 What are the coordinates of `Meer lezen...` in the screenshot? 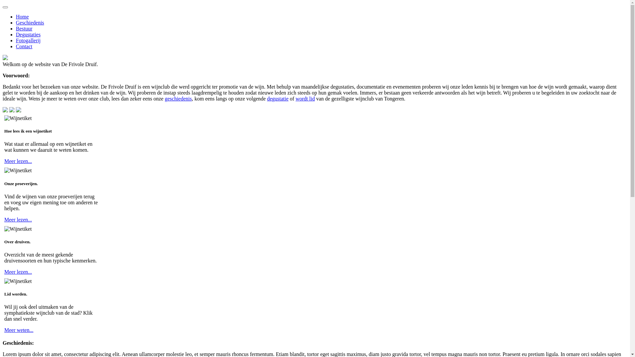 It's located at (18, 272).